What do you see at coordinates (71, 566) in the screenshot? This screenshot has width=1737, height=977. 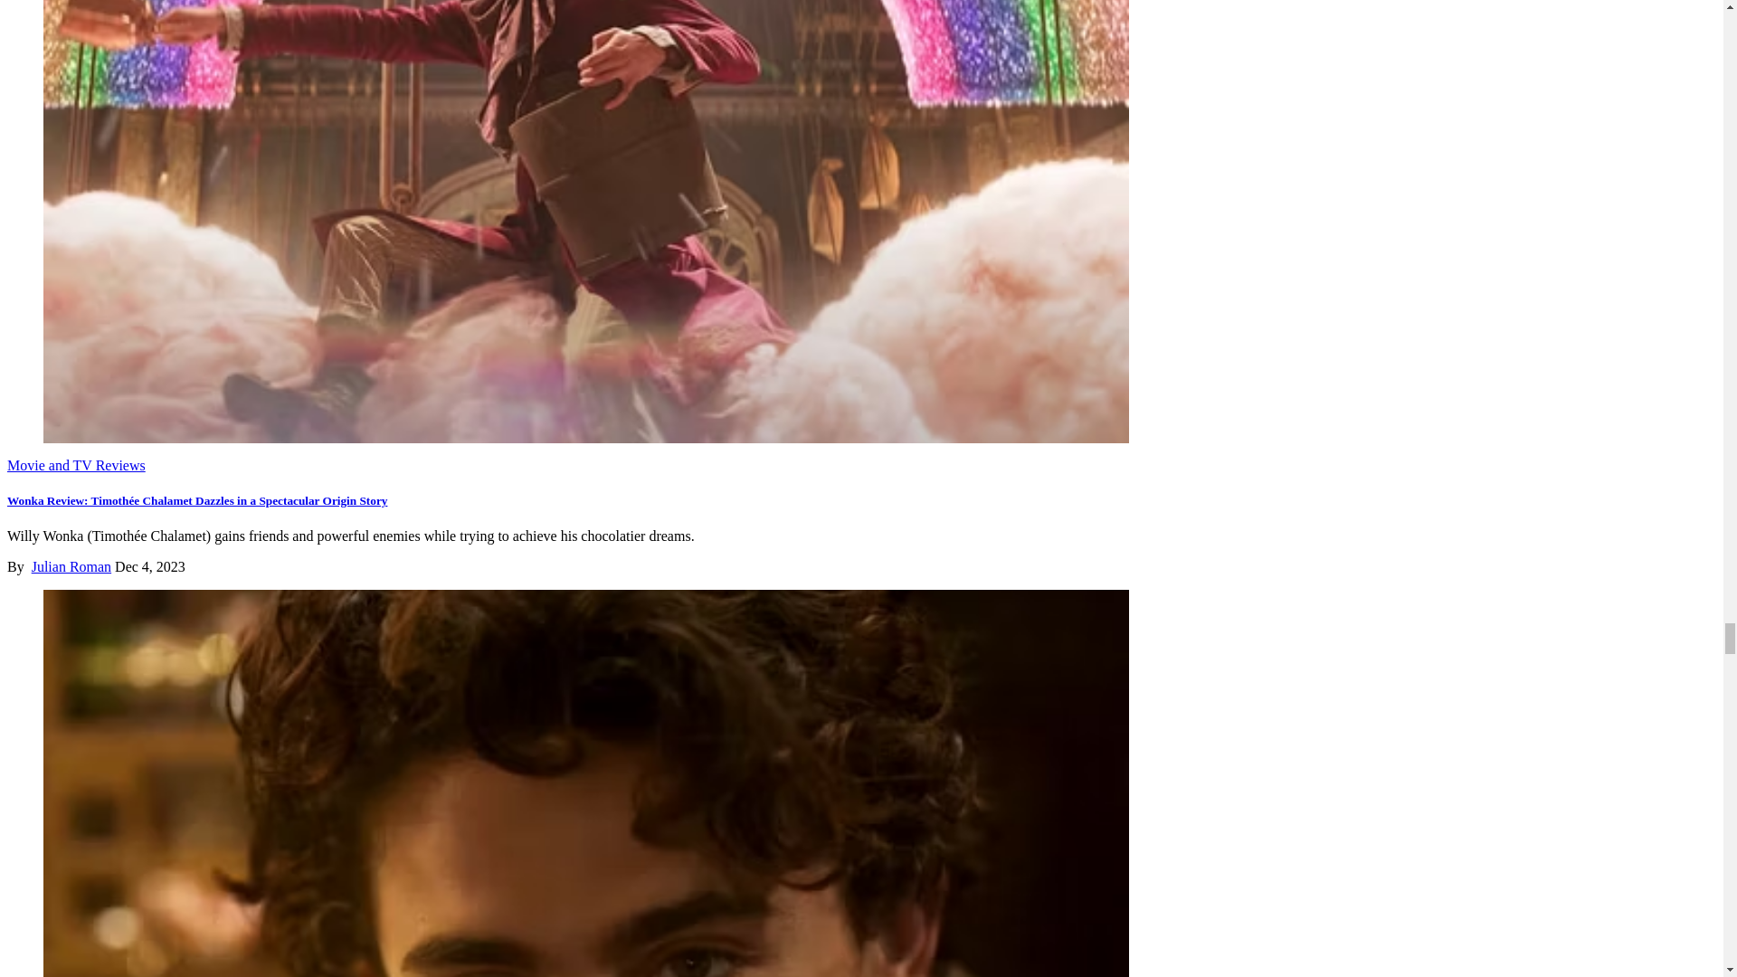 I see `Posts by Julian Roman` at bounding box center [71, 566].